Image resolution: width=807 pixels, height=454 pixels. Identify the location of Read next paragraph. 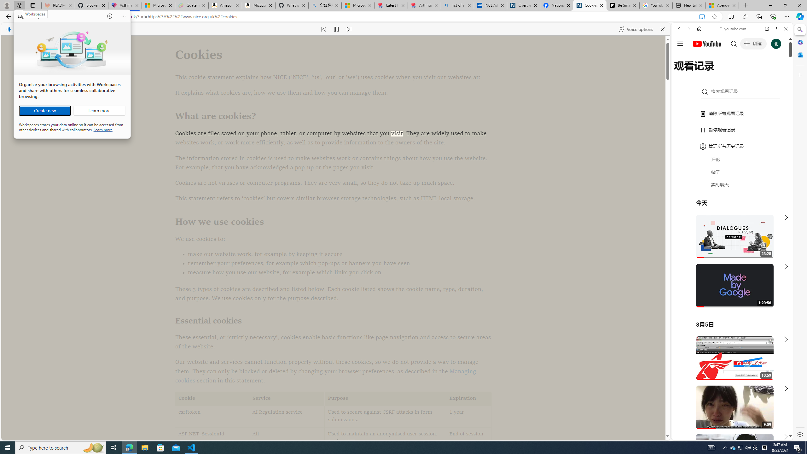
(349, 29).